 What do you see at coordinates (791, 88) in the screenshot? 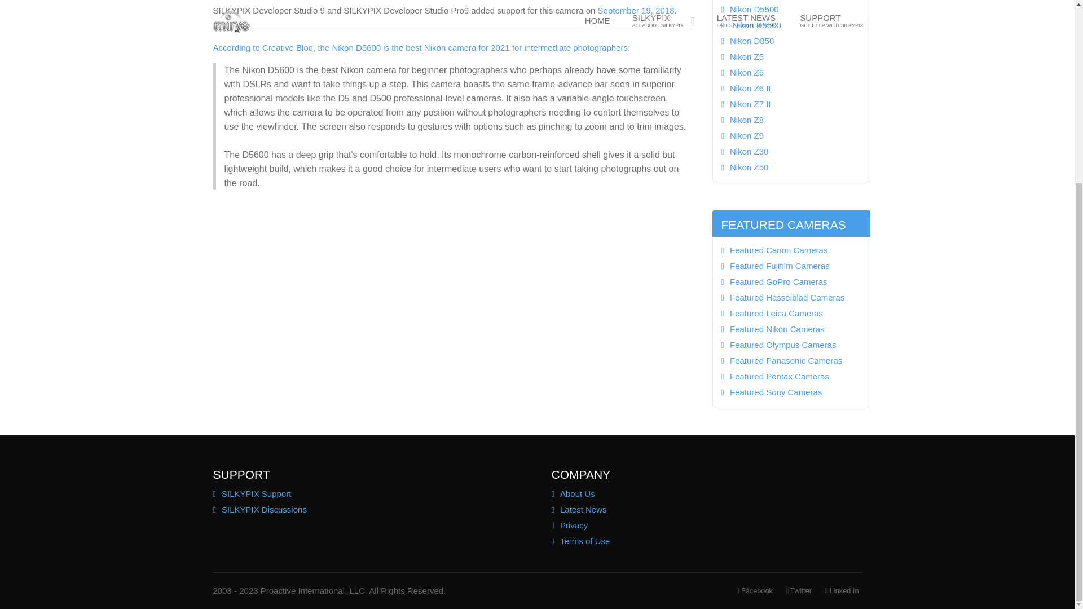
I see `Nikon Z6 II` at bounding box center [791, 88].